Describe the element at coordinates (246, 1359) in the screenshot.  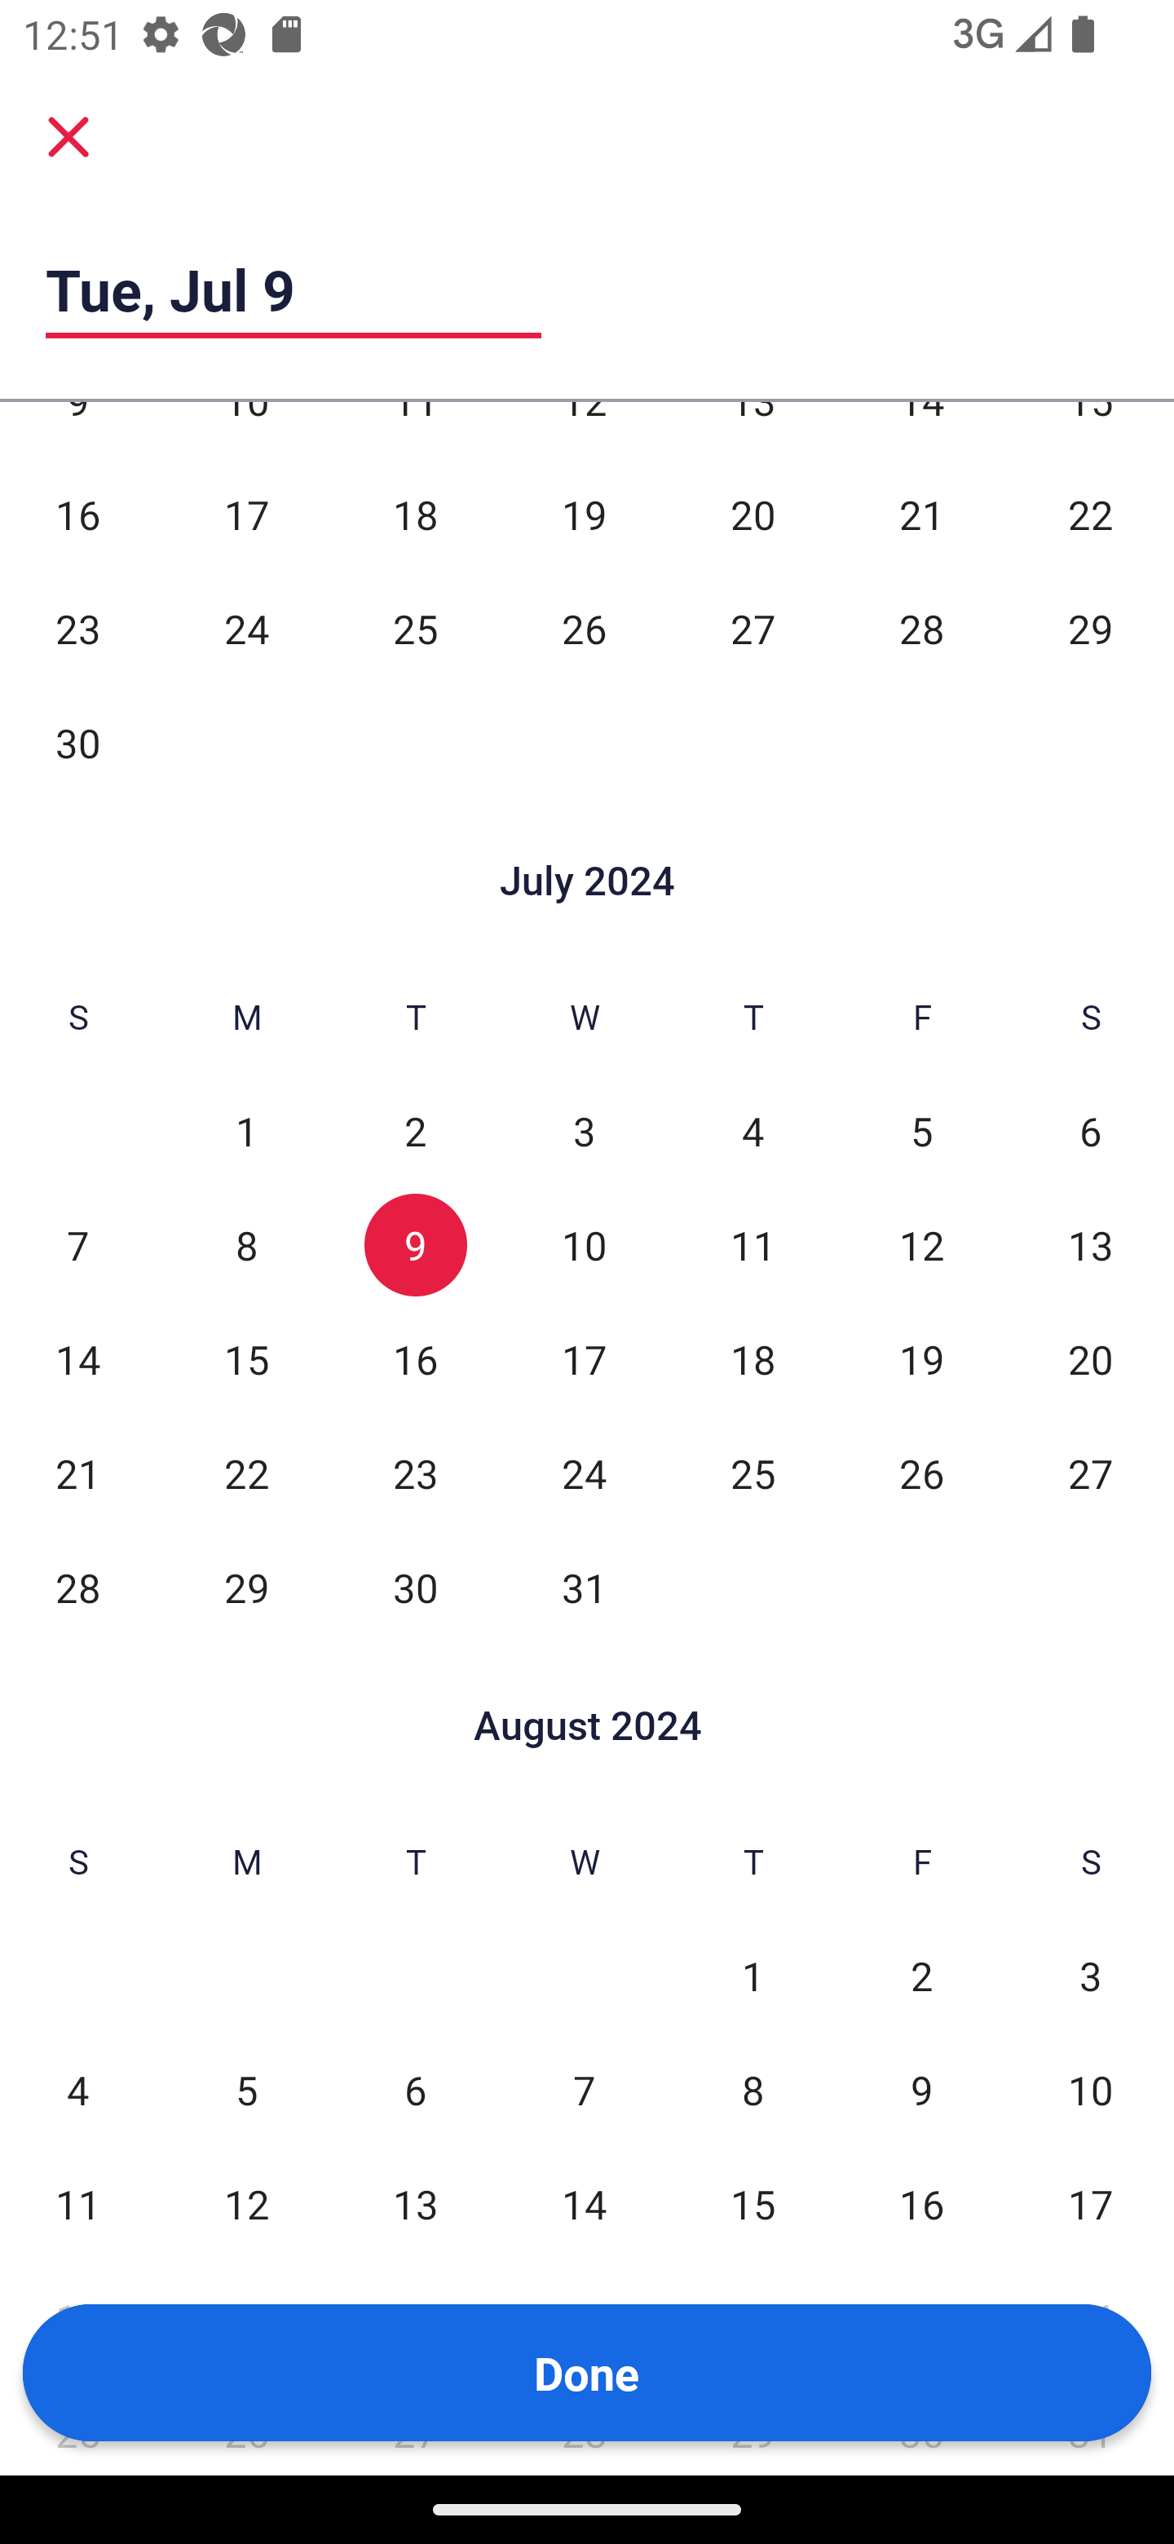
I see `15 Mon, Jul 15, Not Selected` at that location.